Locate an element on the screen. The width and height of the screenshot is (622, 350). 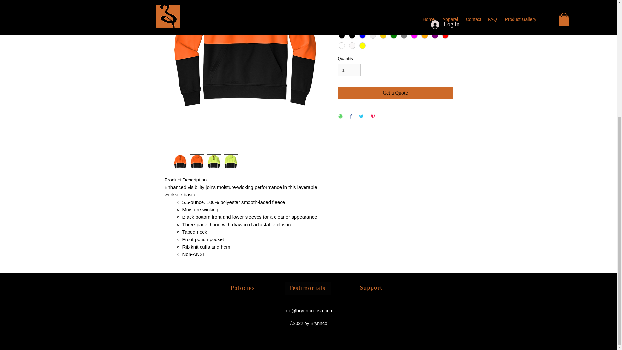
Select is located at coordinates (395, 10).